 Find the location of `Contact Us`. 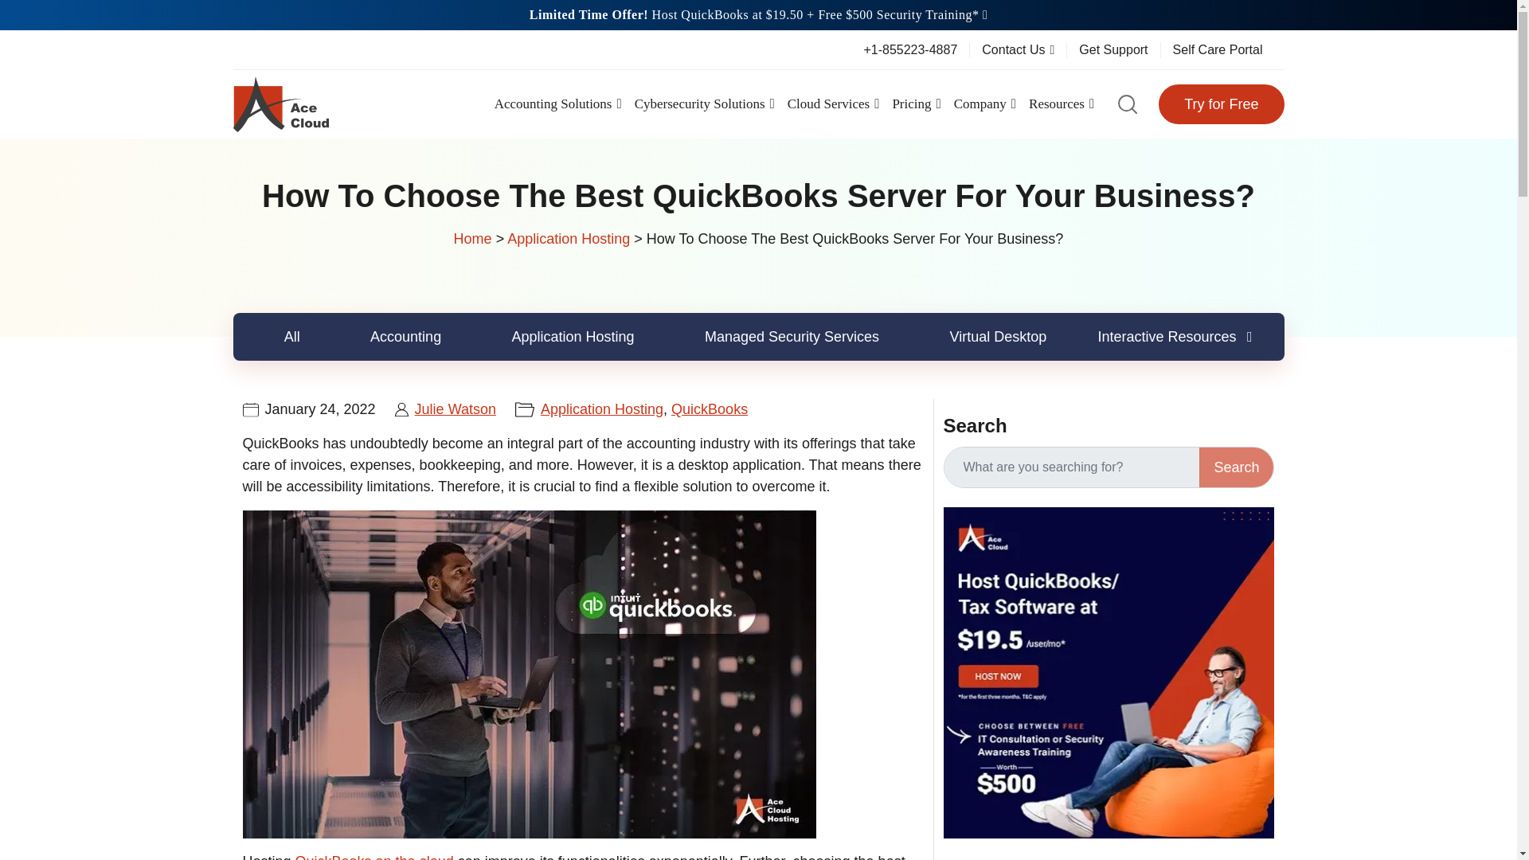

Contact Us is located at coordinates (1018, 49).